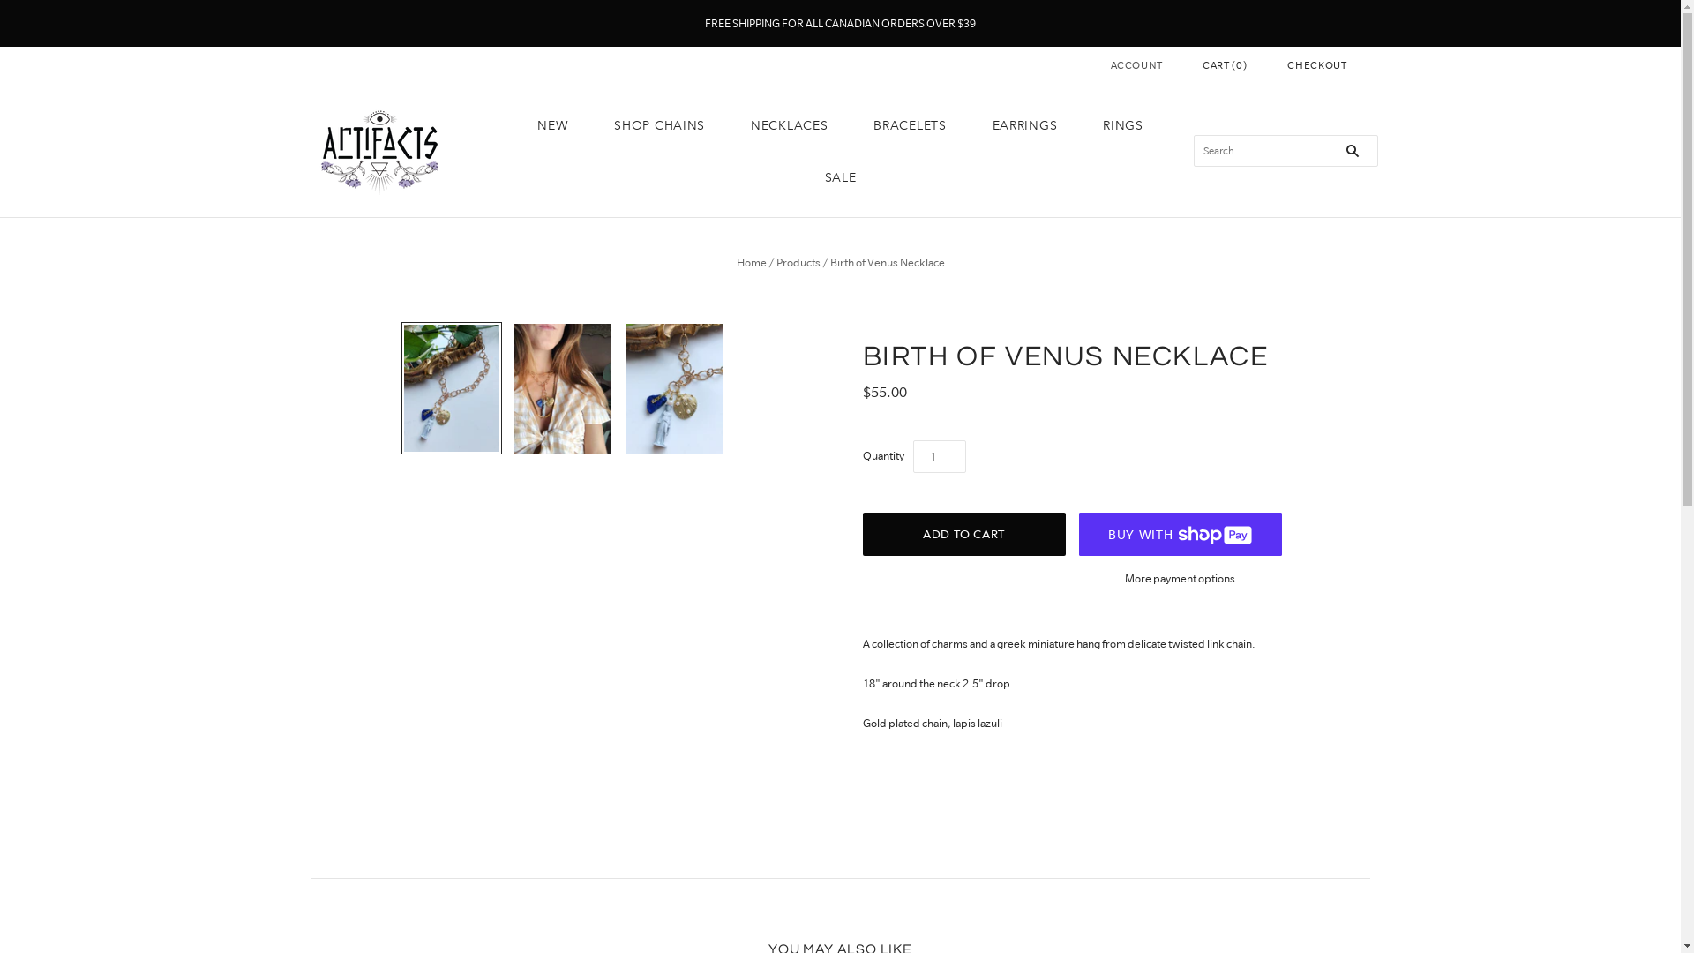  I want to click on RINGS, so click(1123, 125).